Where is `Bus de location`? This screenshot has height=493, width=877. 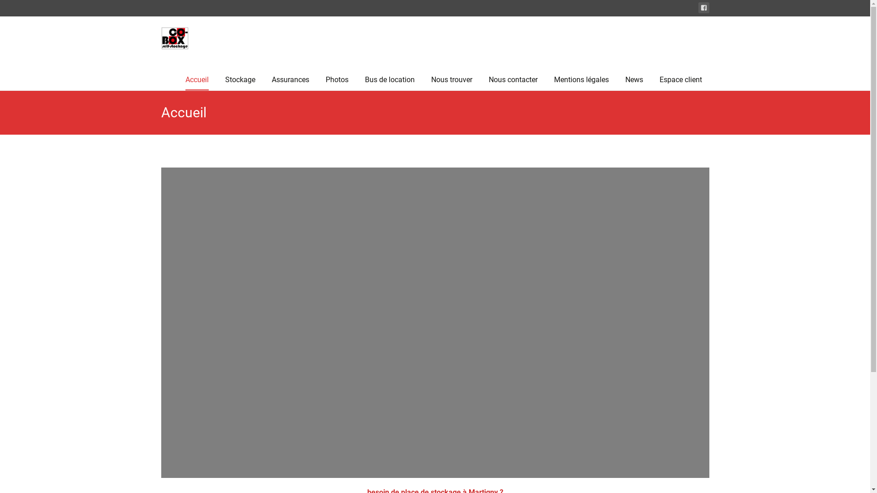 Bus de location is located at coordinates (389, 80).